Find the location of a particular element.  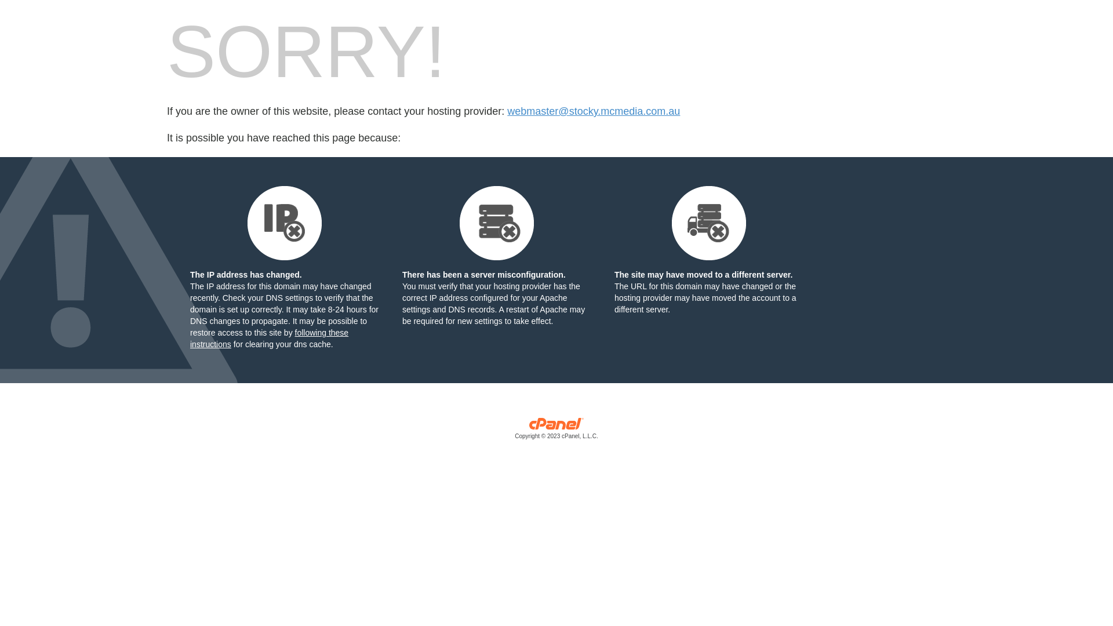

webmaster@stocky.mcmedia.com.au is located at coordinates (594, 111).